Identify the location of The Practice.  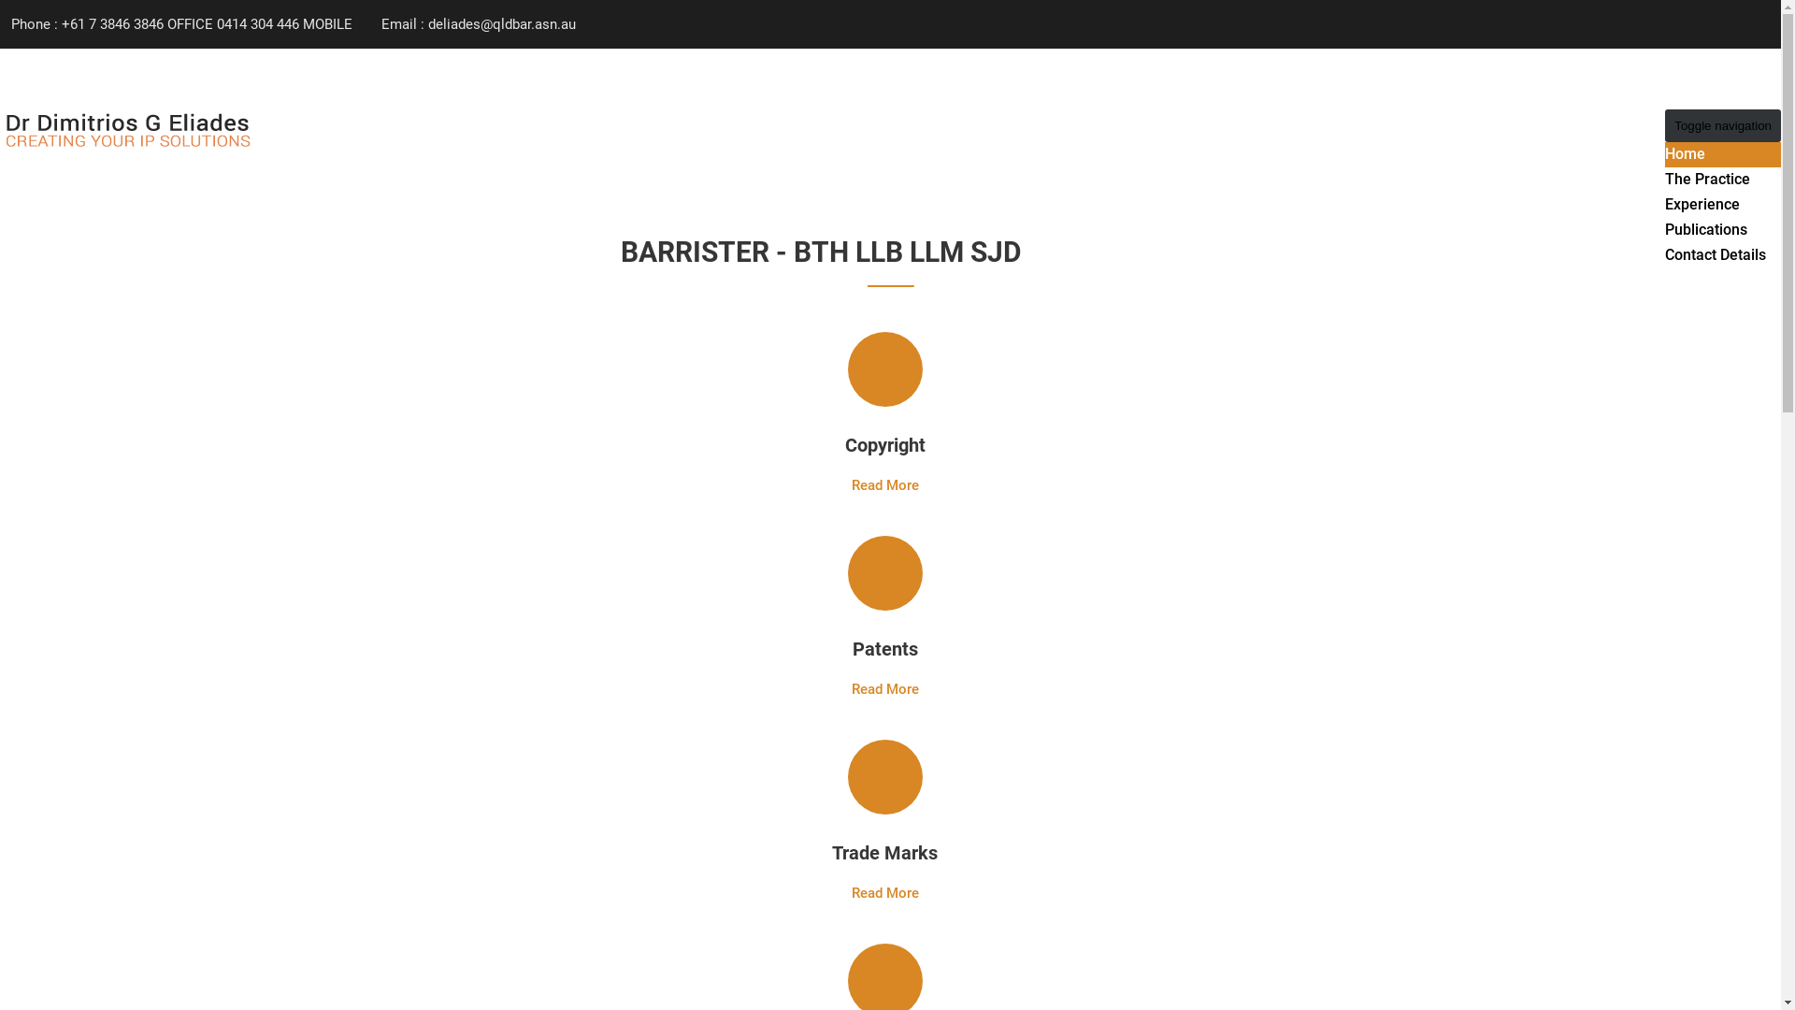
(1707, 180).